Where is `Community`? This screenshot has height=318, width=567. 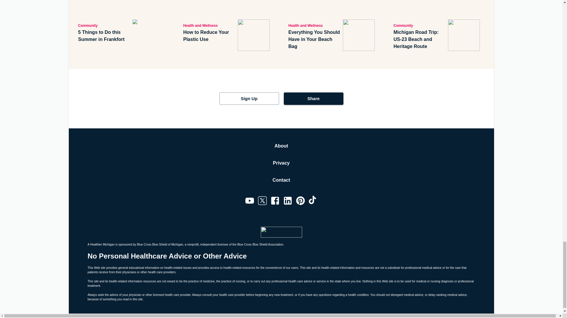
Community is located at coordinates (104, 25).